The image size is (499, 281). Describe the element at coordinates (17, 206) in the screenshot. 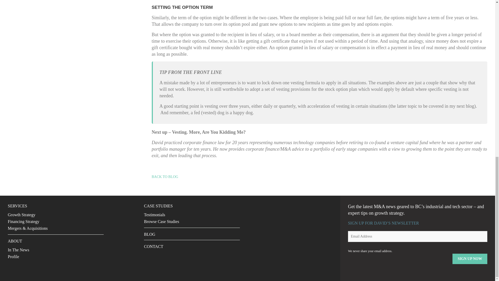

I see `SERVICES` at that location.